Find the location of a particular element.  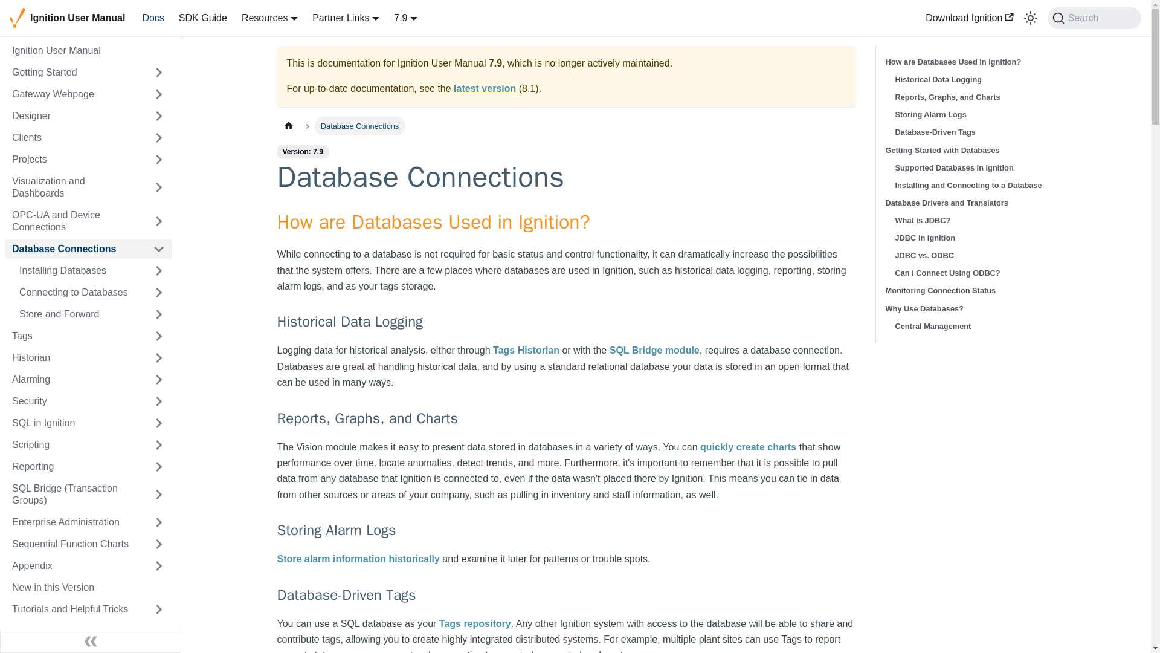

Collapse sidebar is located at coordinates (91, 641).